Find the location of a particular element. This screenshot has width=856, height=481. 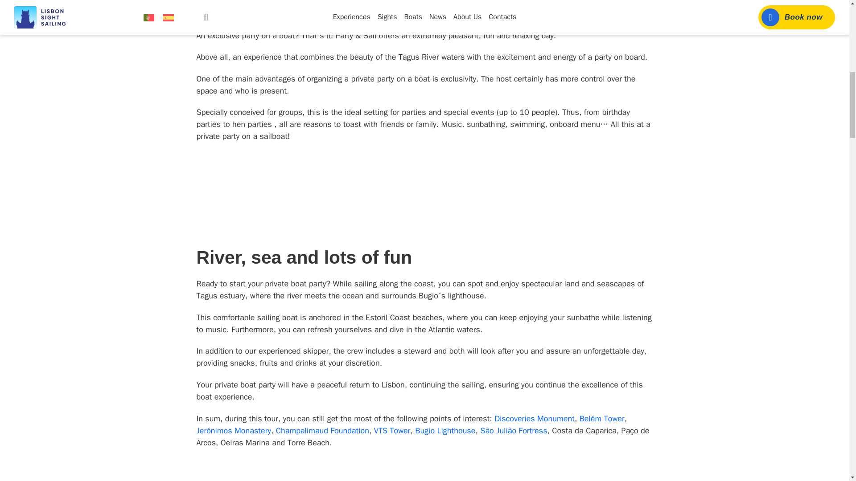

FareHarbor is located at coordinates (789, 38).